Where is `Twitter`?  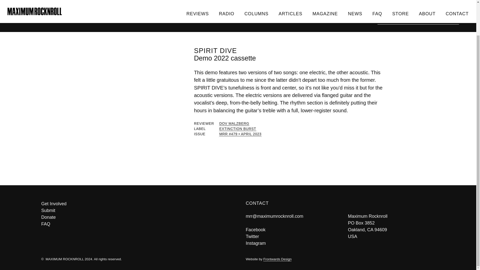
Twitter is located at coordinates (252, 236).